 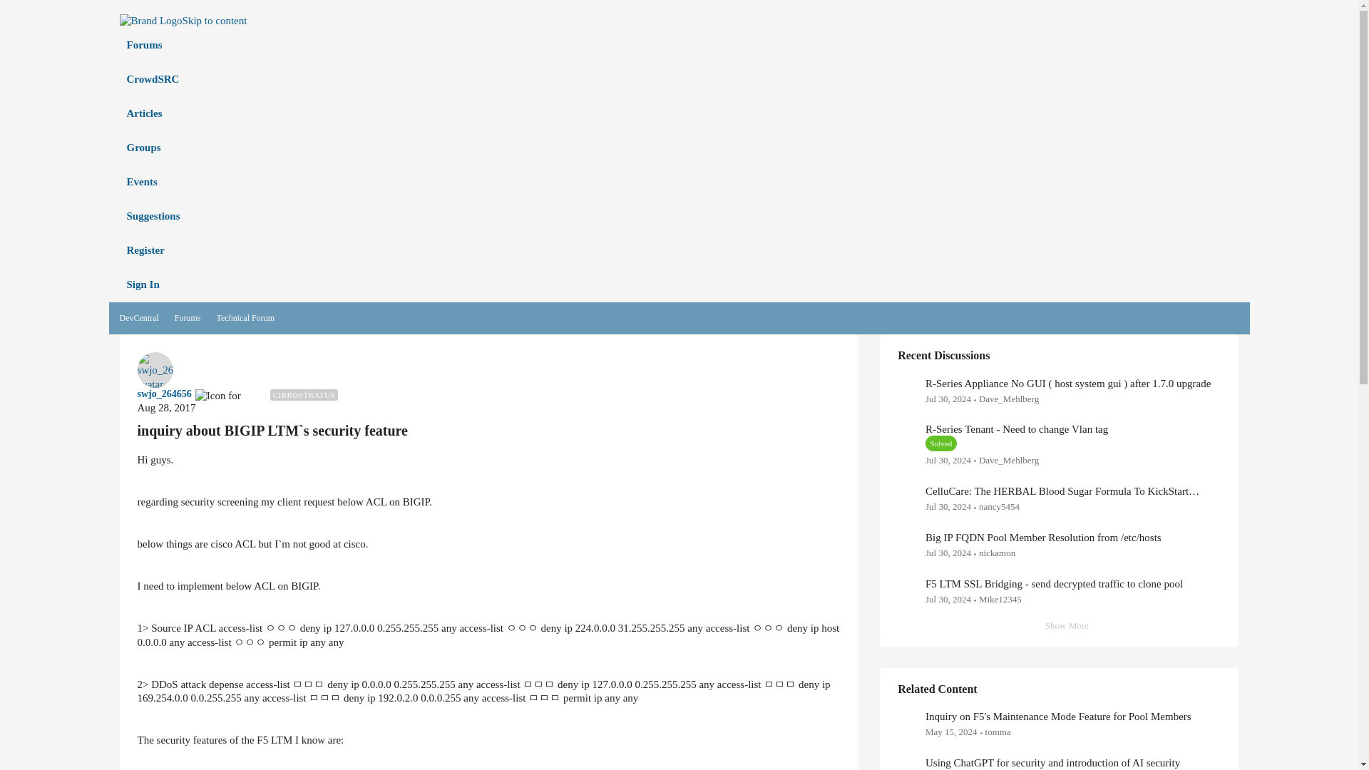 I want to click on July 30, 2024 at 1:59 PM, so click(x=948, y=599).